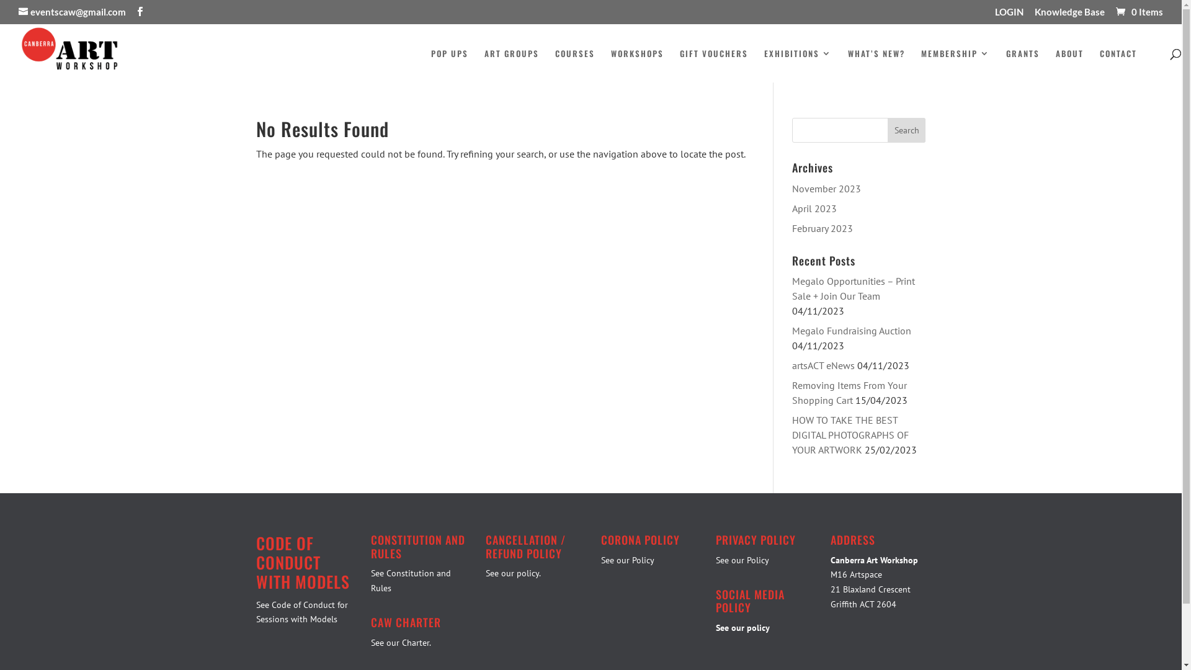  Describe the element at coordinates (1118, 65) in the screenshot. I see `CONTACT` at that location.